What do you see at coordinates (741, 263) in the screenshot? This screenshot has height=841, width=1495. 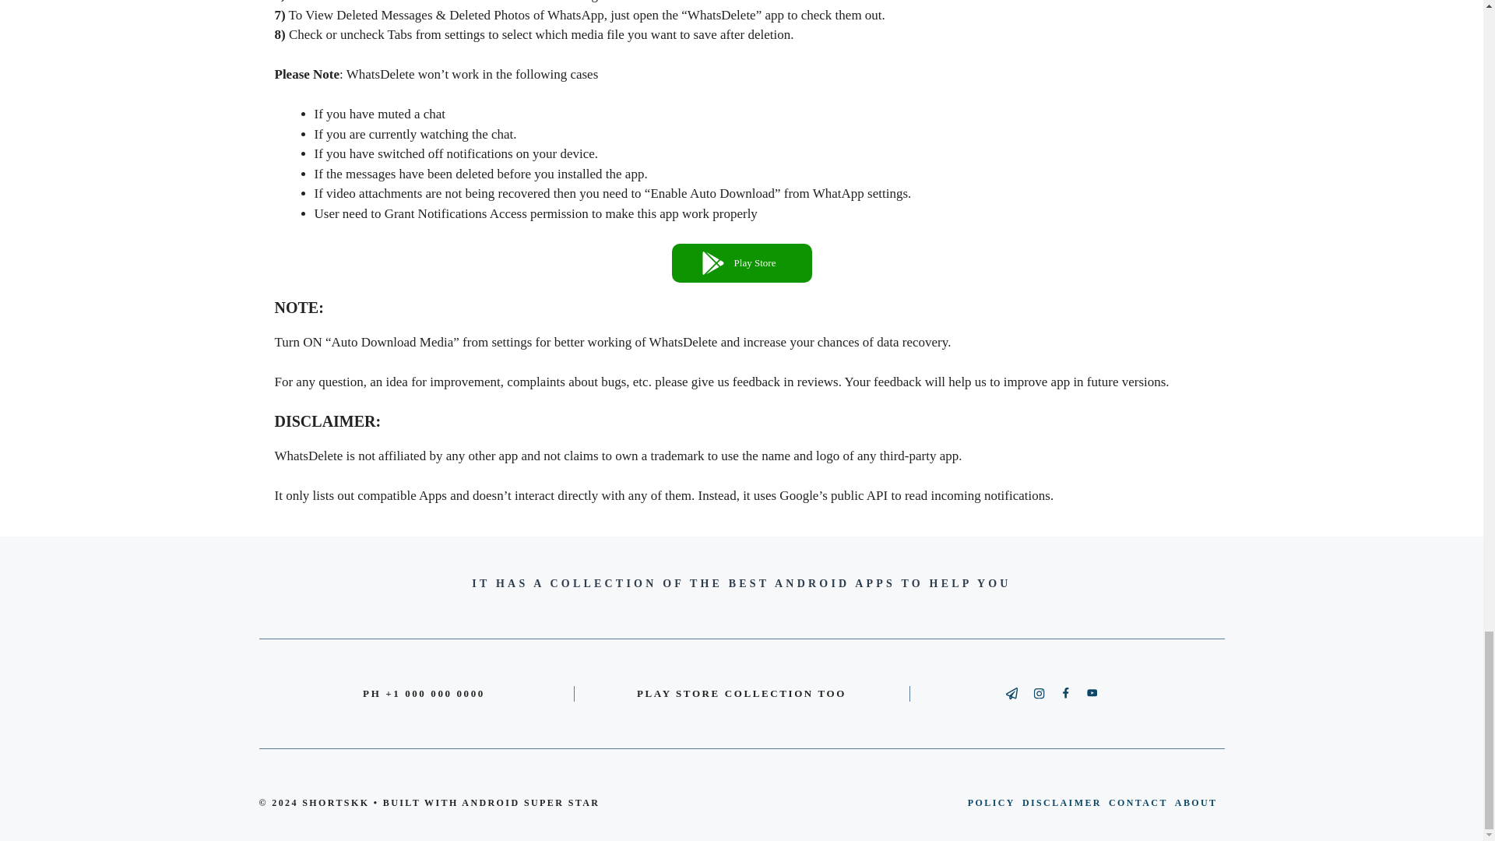 I see `Play Store` at bounding box center [741, 263].